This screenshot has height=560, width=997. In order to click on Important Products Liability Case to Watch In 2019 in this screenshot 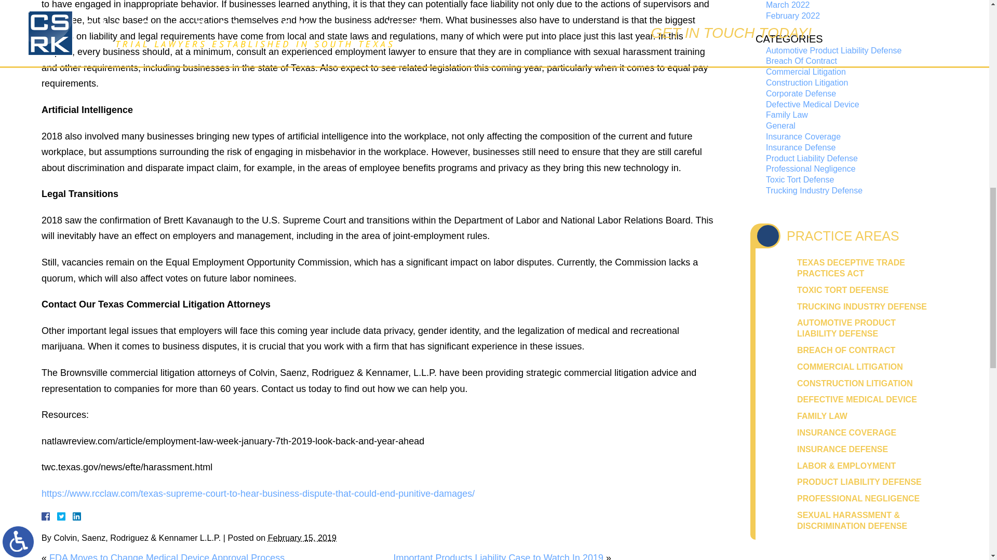, I will do `click(498, 556)`.